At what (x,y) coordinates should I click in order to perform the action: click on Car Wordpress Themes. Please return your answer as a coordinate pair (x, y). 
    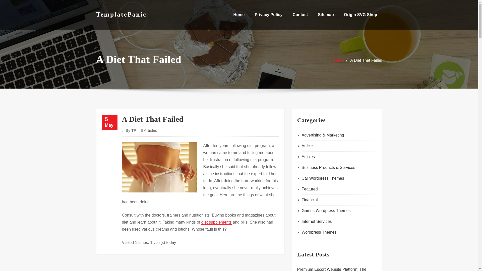
    Looking at the image, I should click on (323, 178).